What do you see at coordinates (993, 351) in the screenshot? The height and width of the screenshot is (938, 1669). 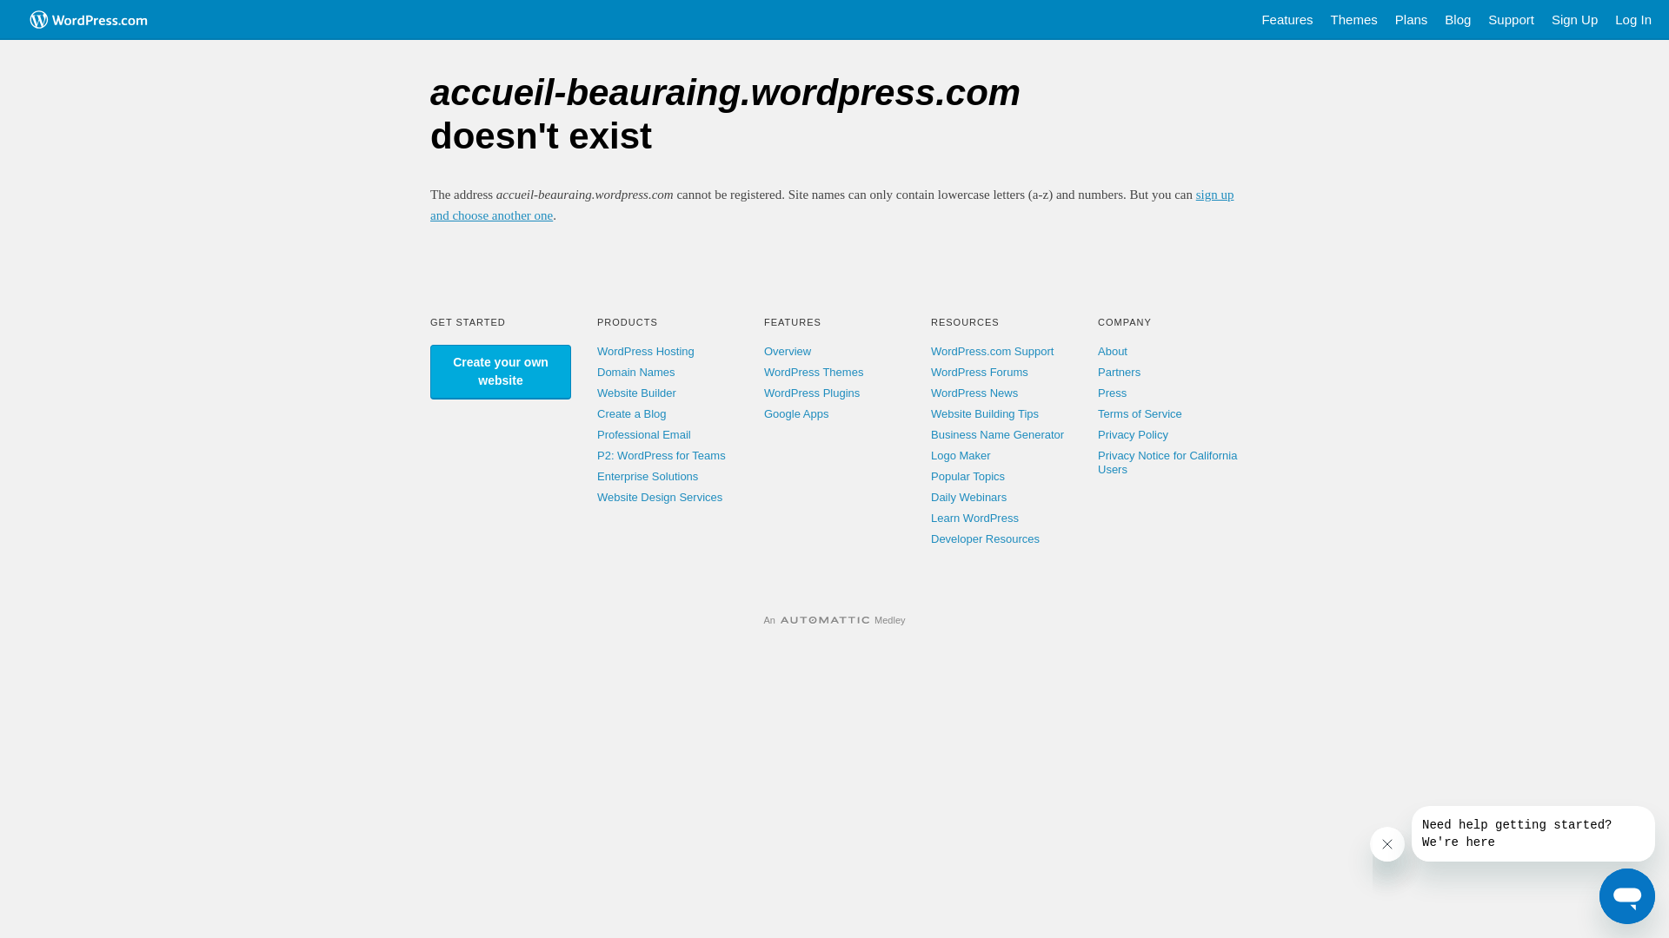 I see `WordPress.com Support` at bounding box center [993, 351].